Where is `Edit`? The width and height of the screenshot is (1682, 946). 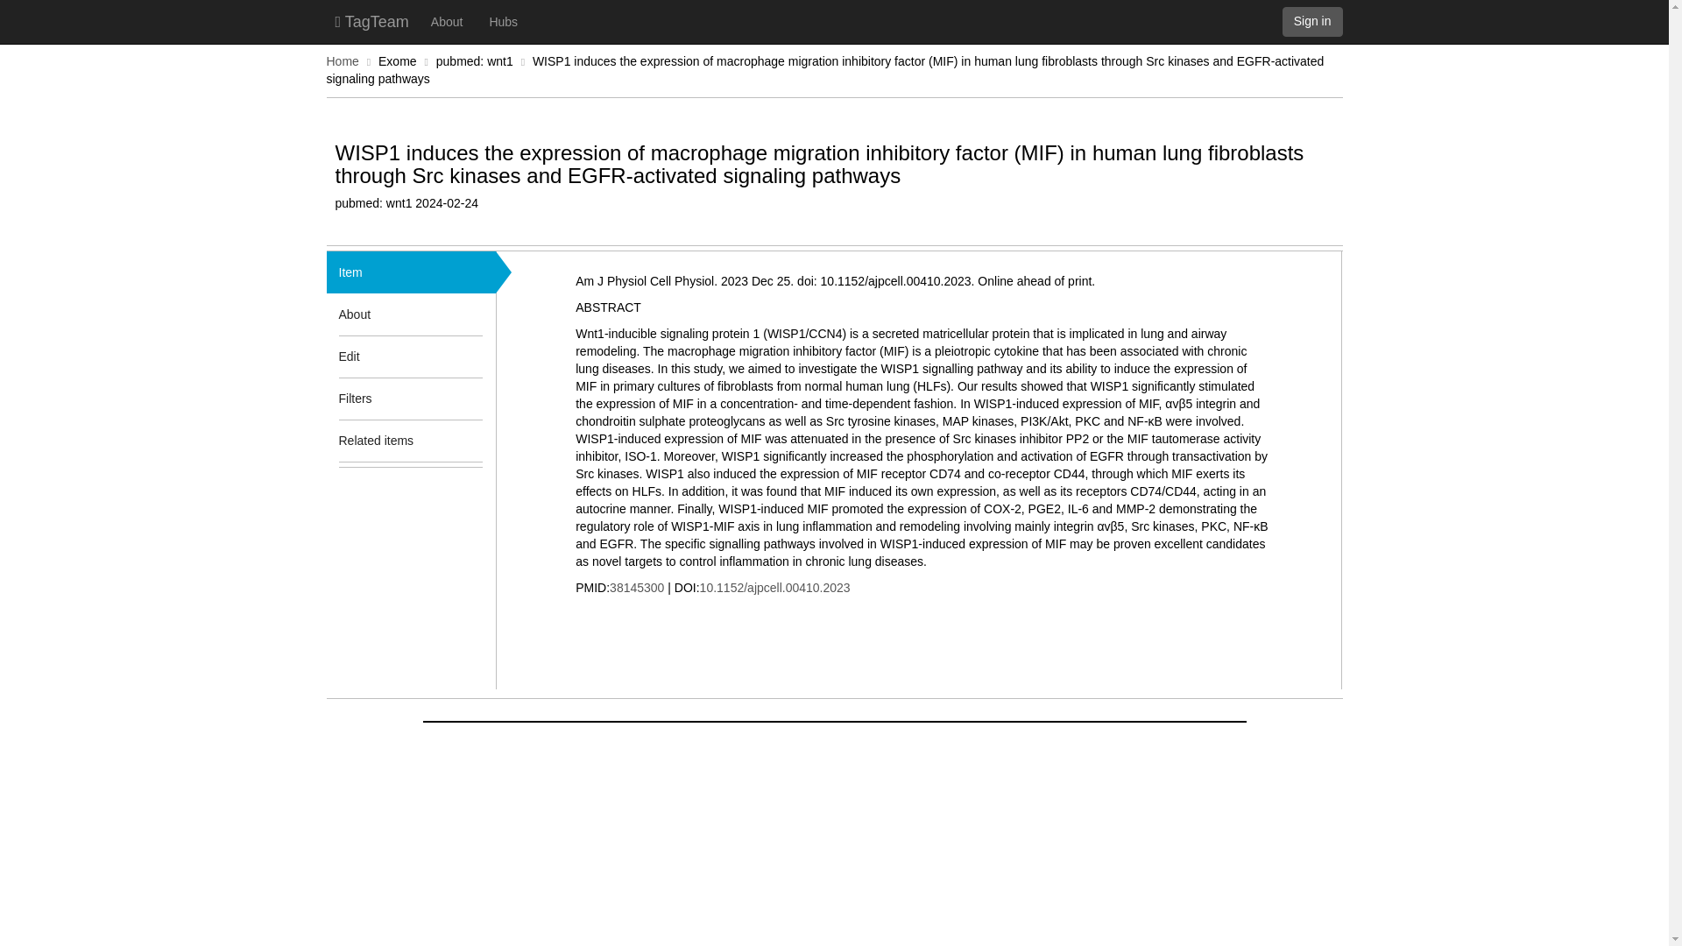
Edit is located at coordinates (349, 356).